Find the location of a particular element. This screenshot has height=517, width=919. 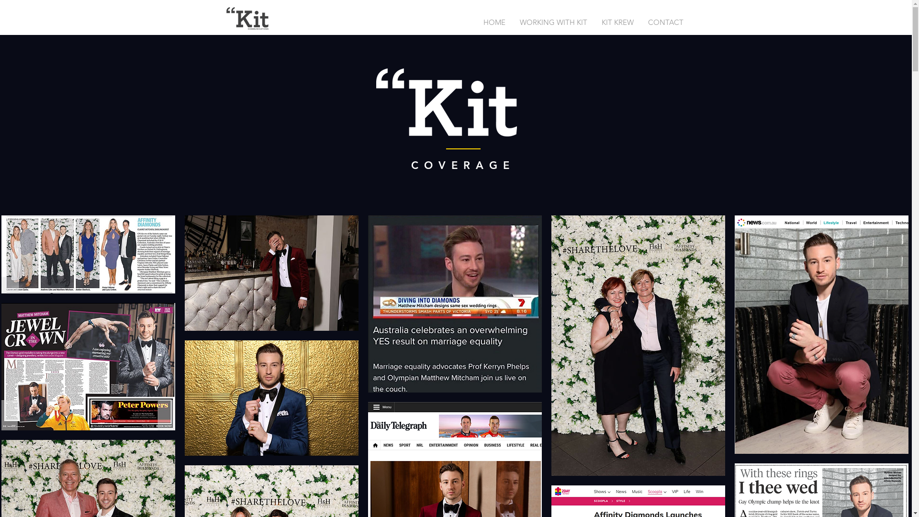

KIT KREW is located at coordinates (617, 22).